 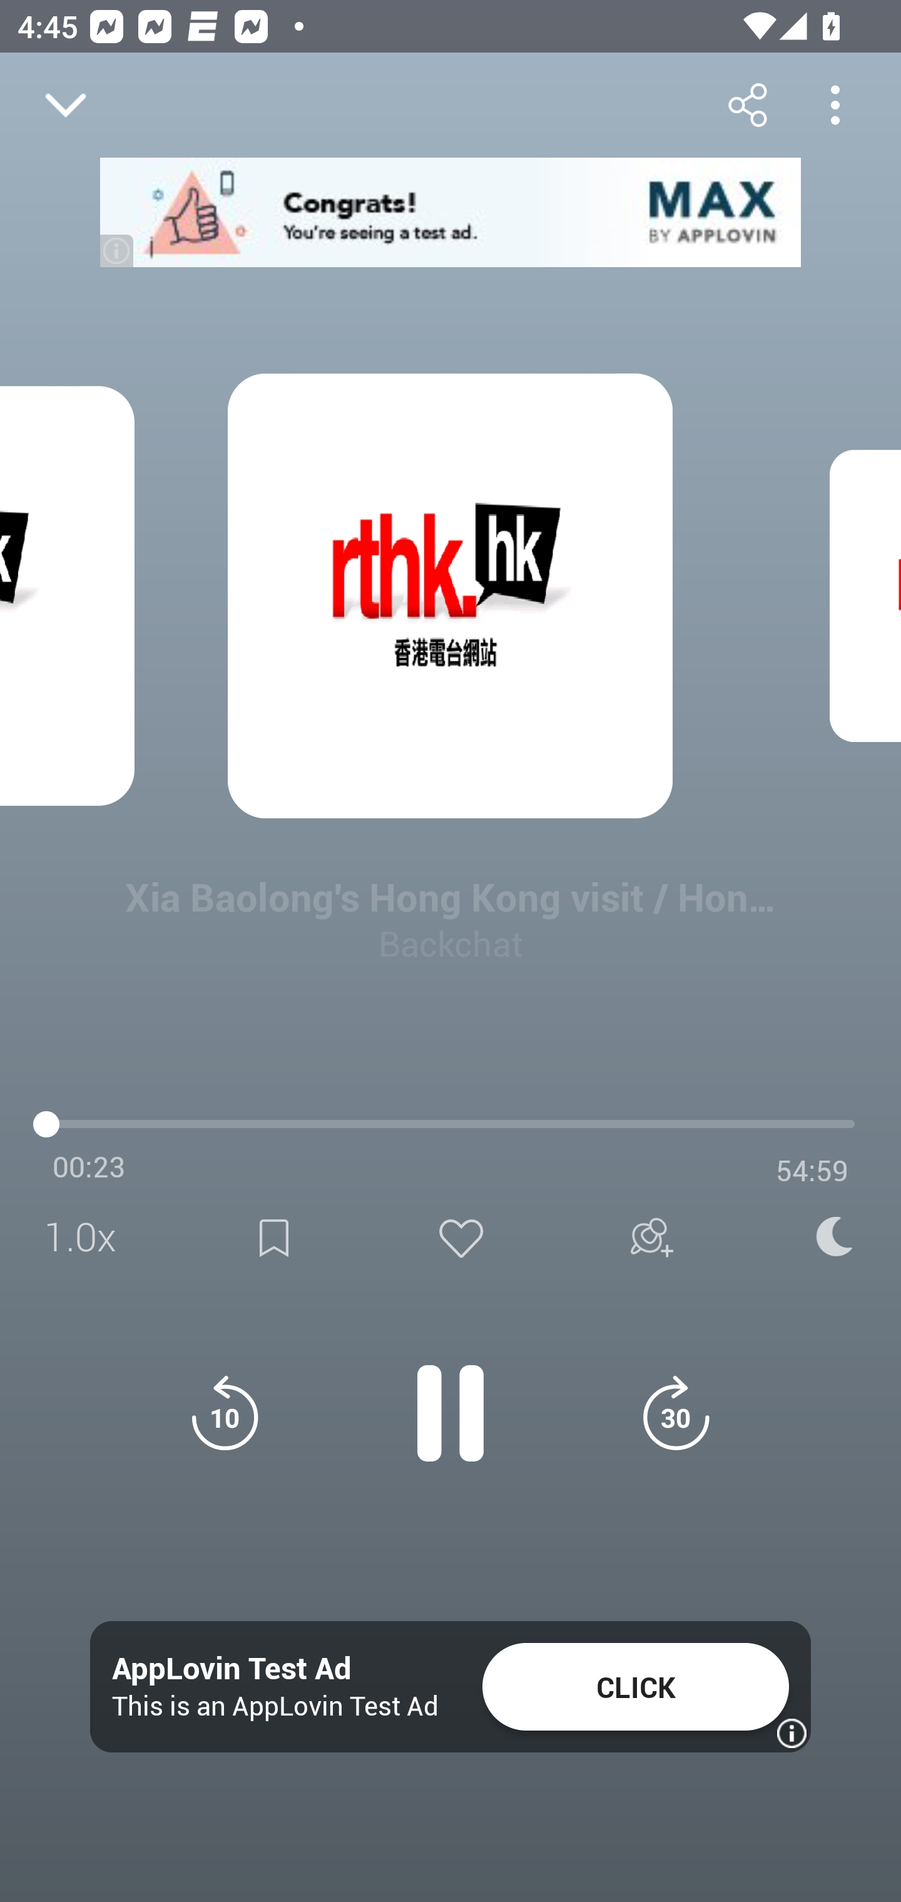 I want to click on 54:59, so click(x=812, y=1170).